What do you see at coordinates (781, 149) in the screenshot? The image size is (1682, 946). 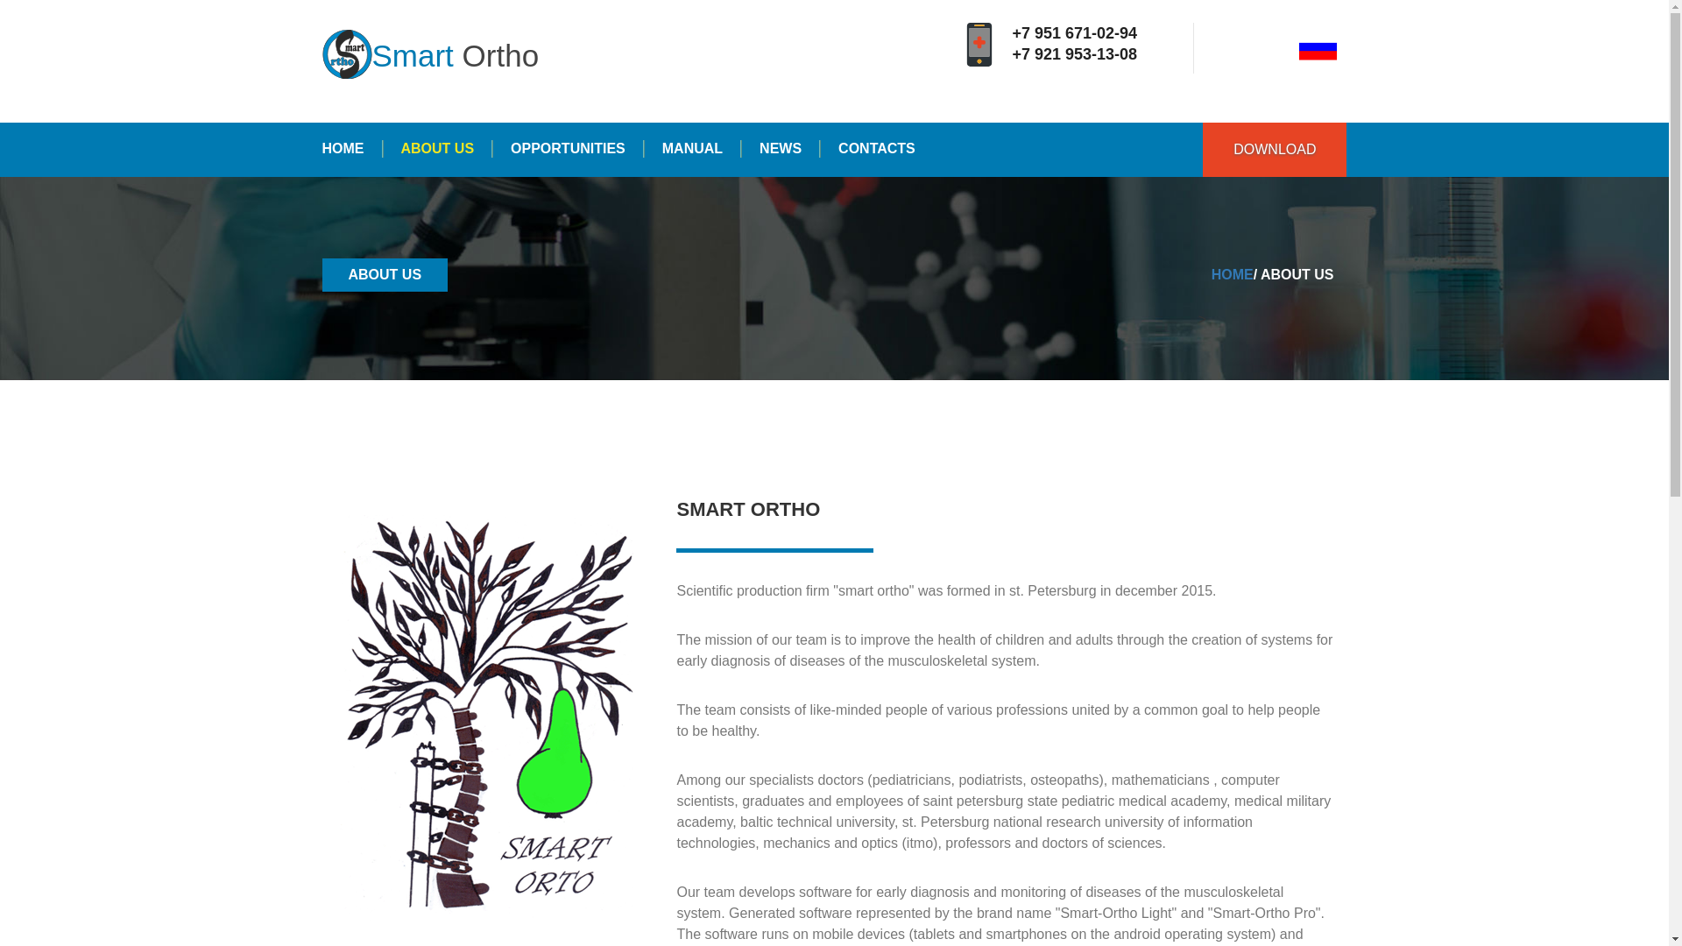 I see `NEWS` at bounding box center [781, 149].